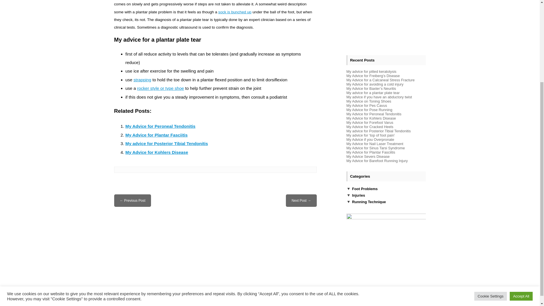 Image resolution: width=544 pixels, height=306 pixels. Describe the element at coordinates (378, 122) in the screenshot. I see `My advice for Posterior Tibial Tendonitis` at that location.